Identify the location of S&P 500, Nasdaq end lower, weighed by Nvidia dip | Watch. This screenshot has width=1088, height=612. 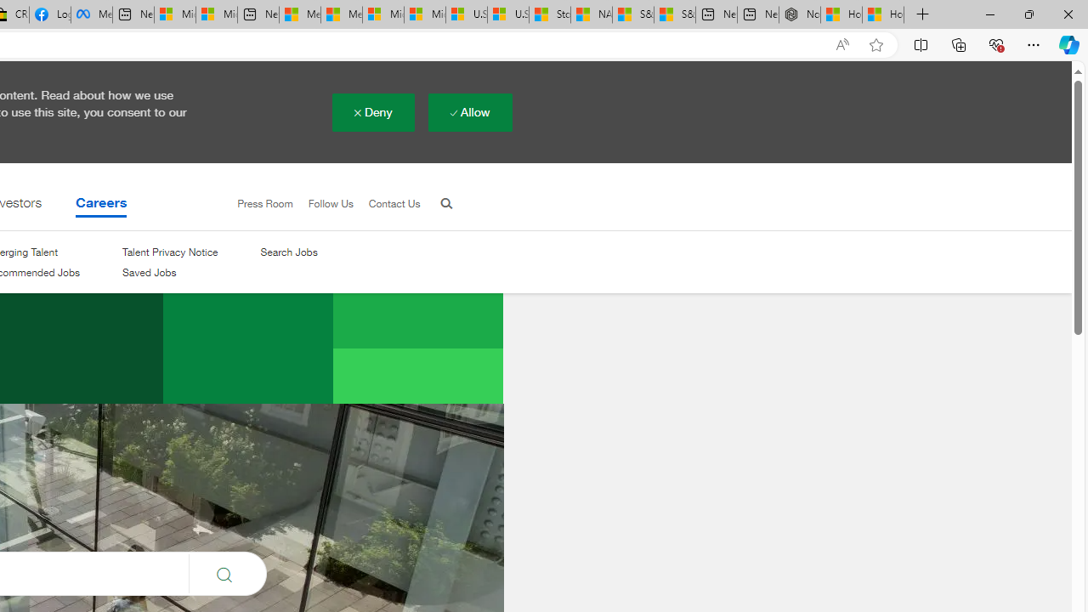
(675, 15).